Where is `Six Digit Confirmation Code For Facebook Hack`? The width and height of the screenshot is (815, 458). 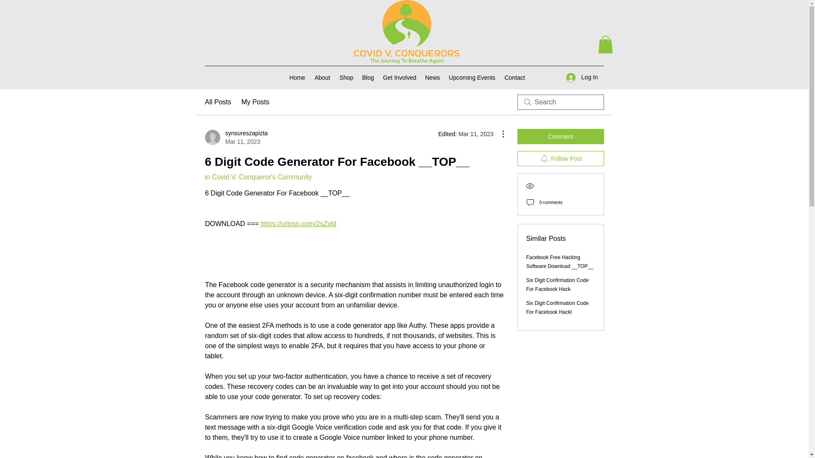
Six Digit Confirmation Code For Facebook Hack is located at coordinates (557, 285).